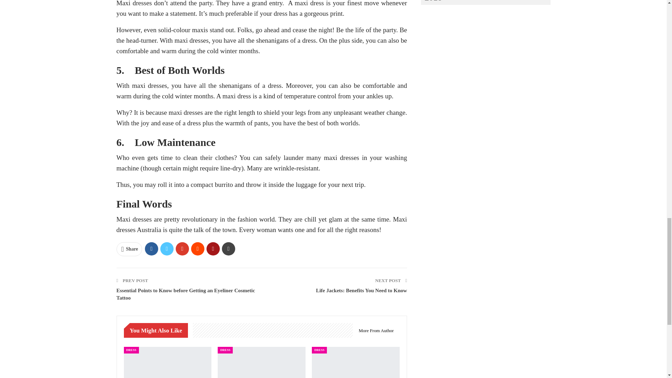 The image size is (672, 378). I want to click on Where to Buy a Stylish Party Dress, so click(356, 363).